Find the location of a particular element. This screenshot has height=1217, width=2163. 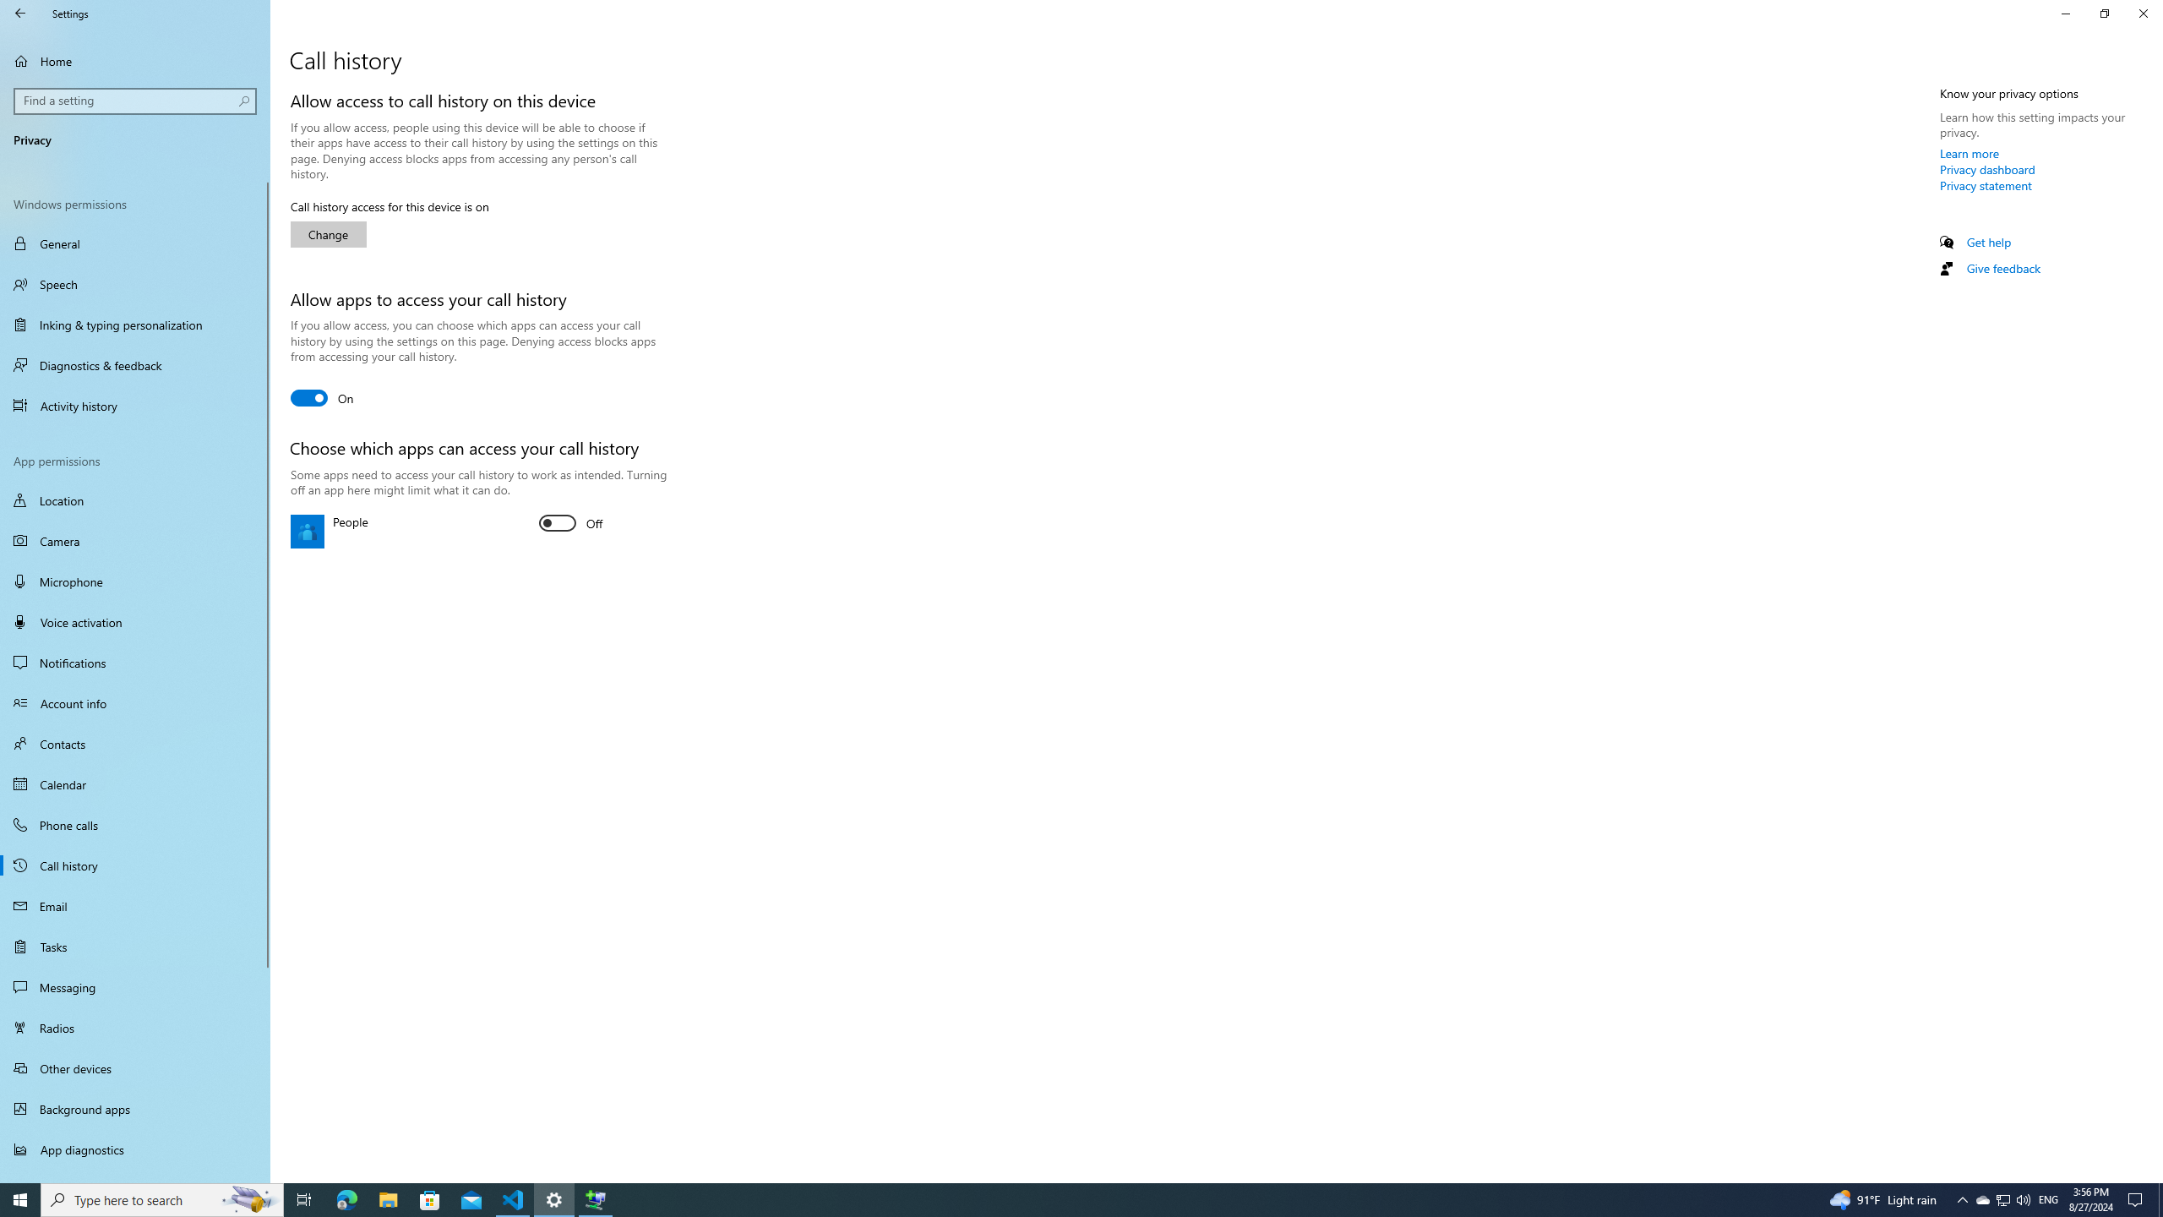

Other devices is located at coordinates (135, 1067).